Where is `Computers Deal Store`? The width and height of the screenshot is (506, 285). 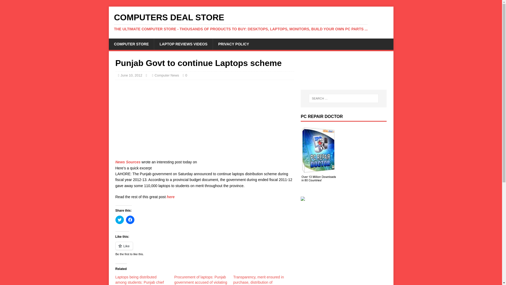
Computers Deal Store is located at coordinates (251, 22).